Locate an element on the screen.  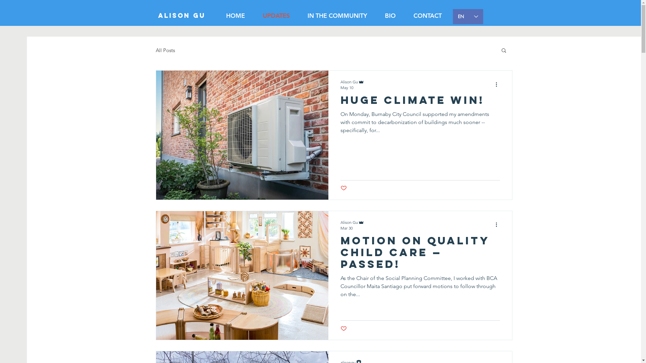
Huge climate win! is located at coordinates (420, 102).